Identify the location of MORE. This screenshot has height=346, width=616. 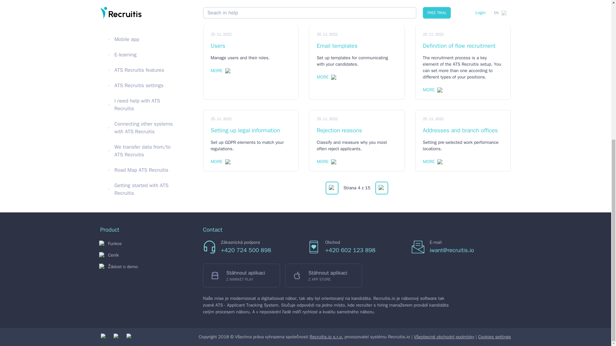
(220, 1).